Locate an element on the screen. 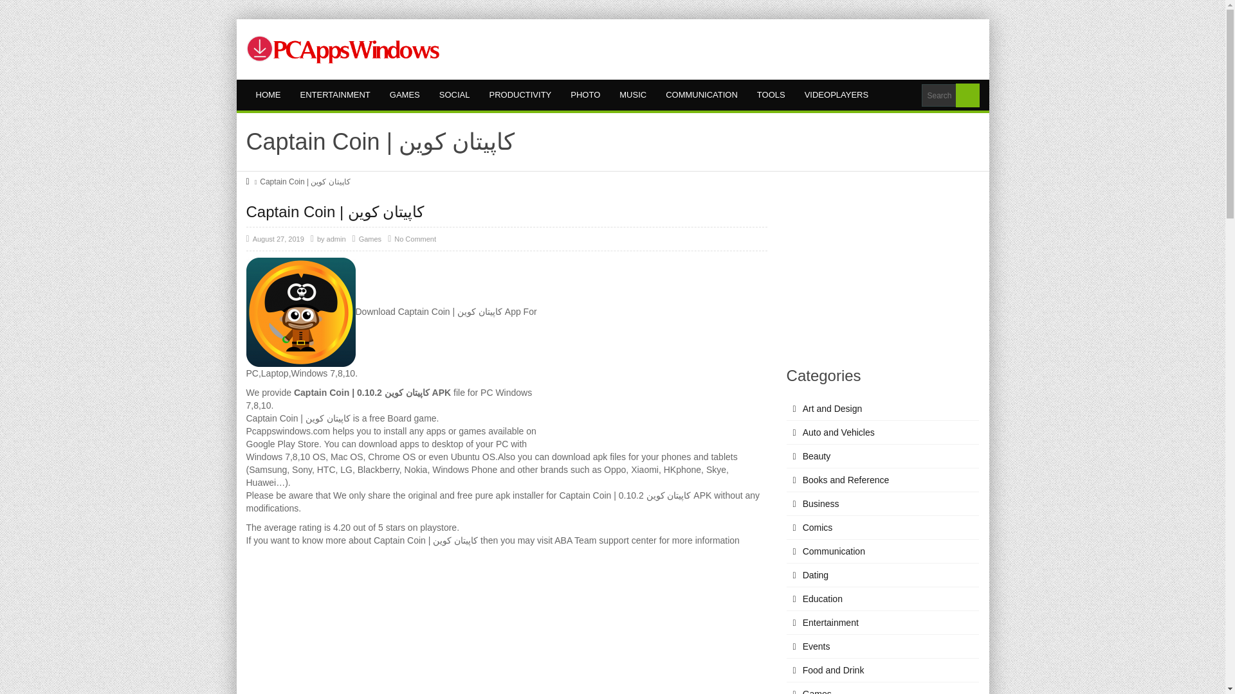  VIDEOPLAYERS is located at coordinates (836, 95).